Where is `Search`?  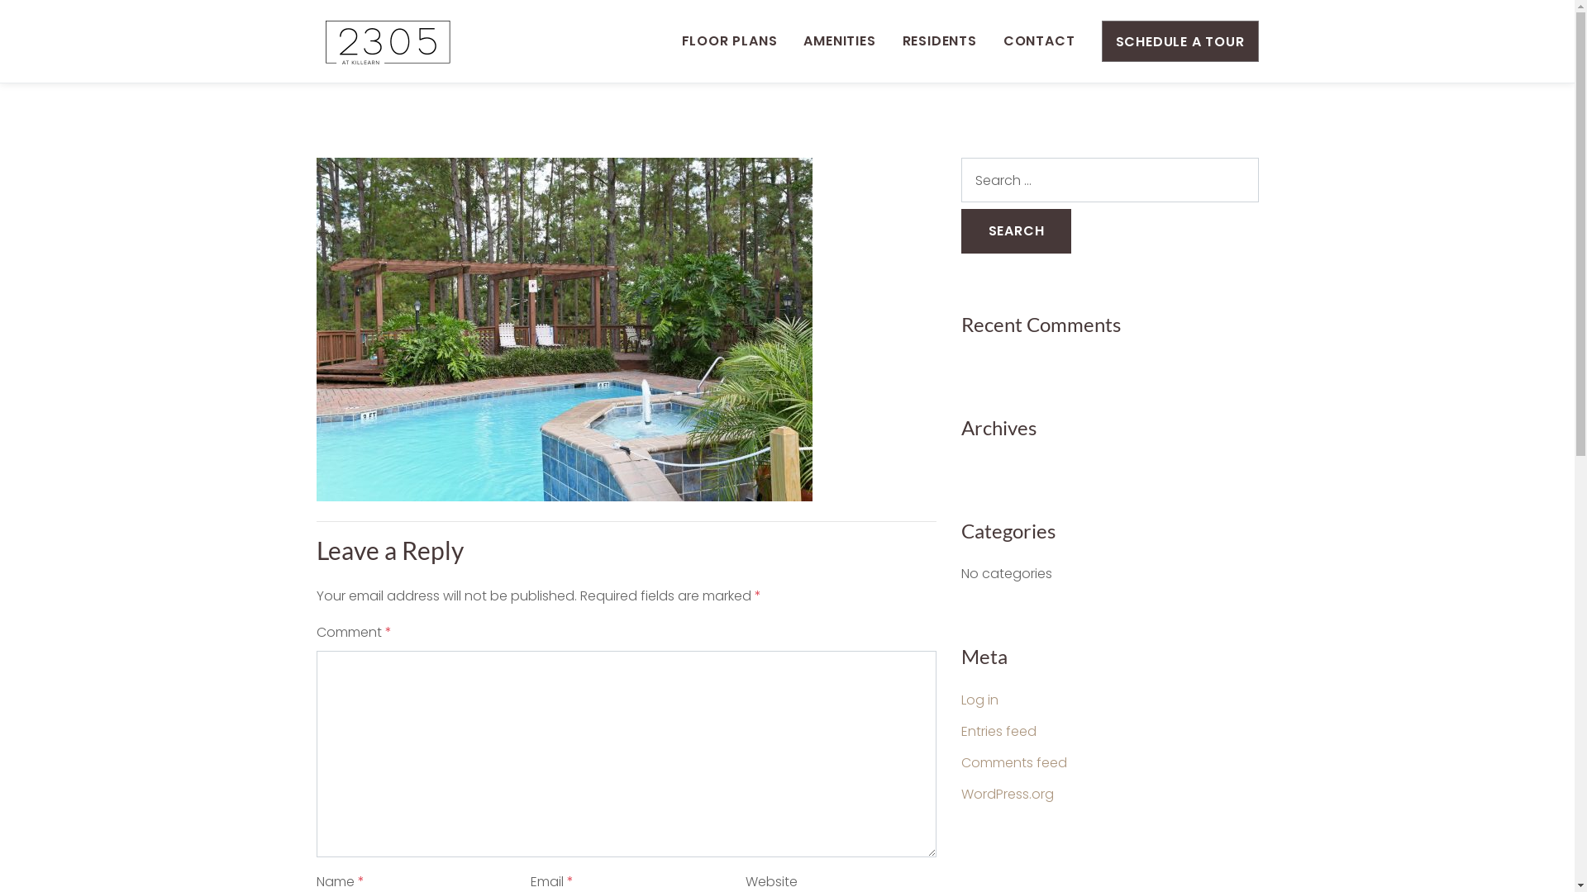
Search is located at coordinates (1016, 231).